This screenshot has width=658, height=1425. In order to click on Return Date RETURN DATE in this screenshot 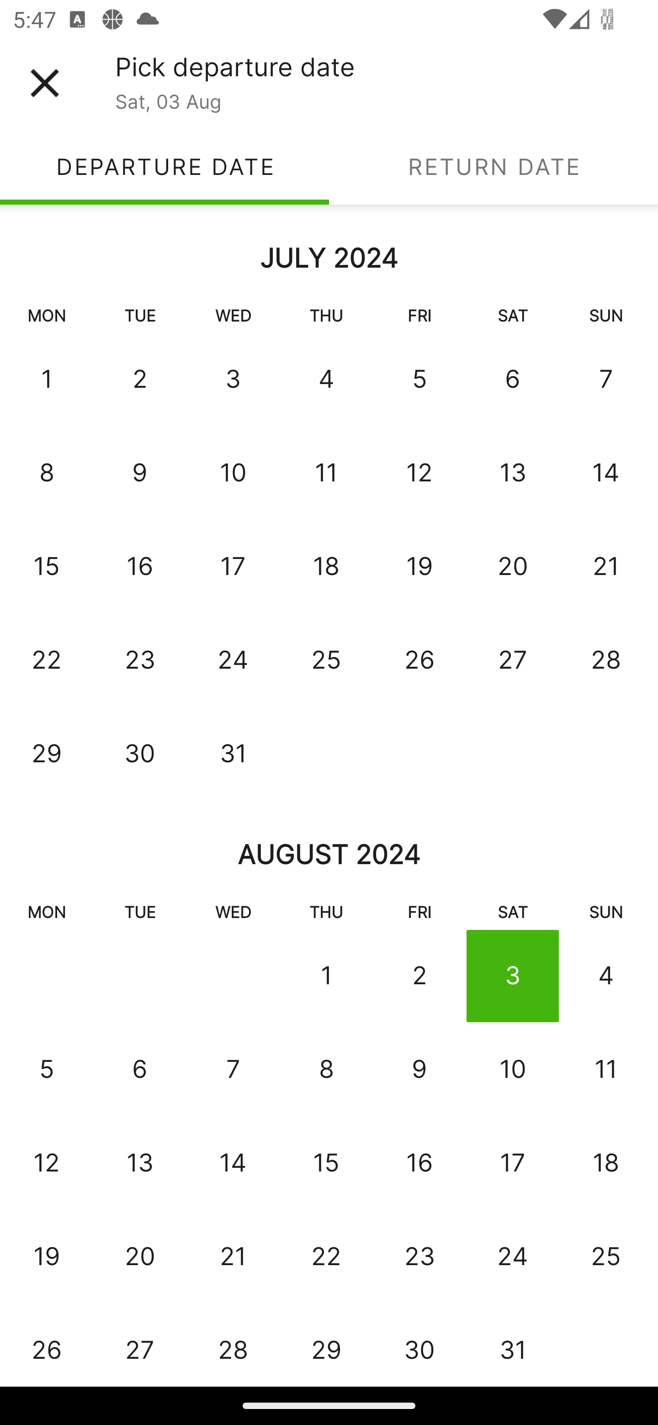, I will do `click(493, 166)`.